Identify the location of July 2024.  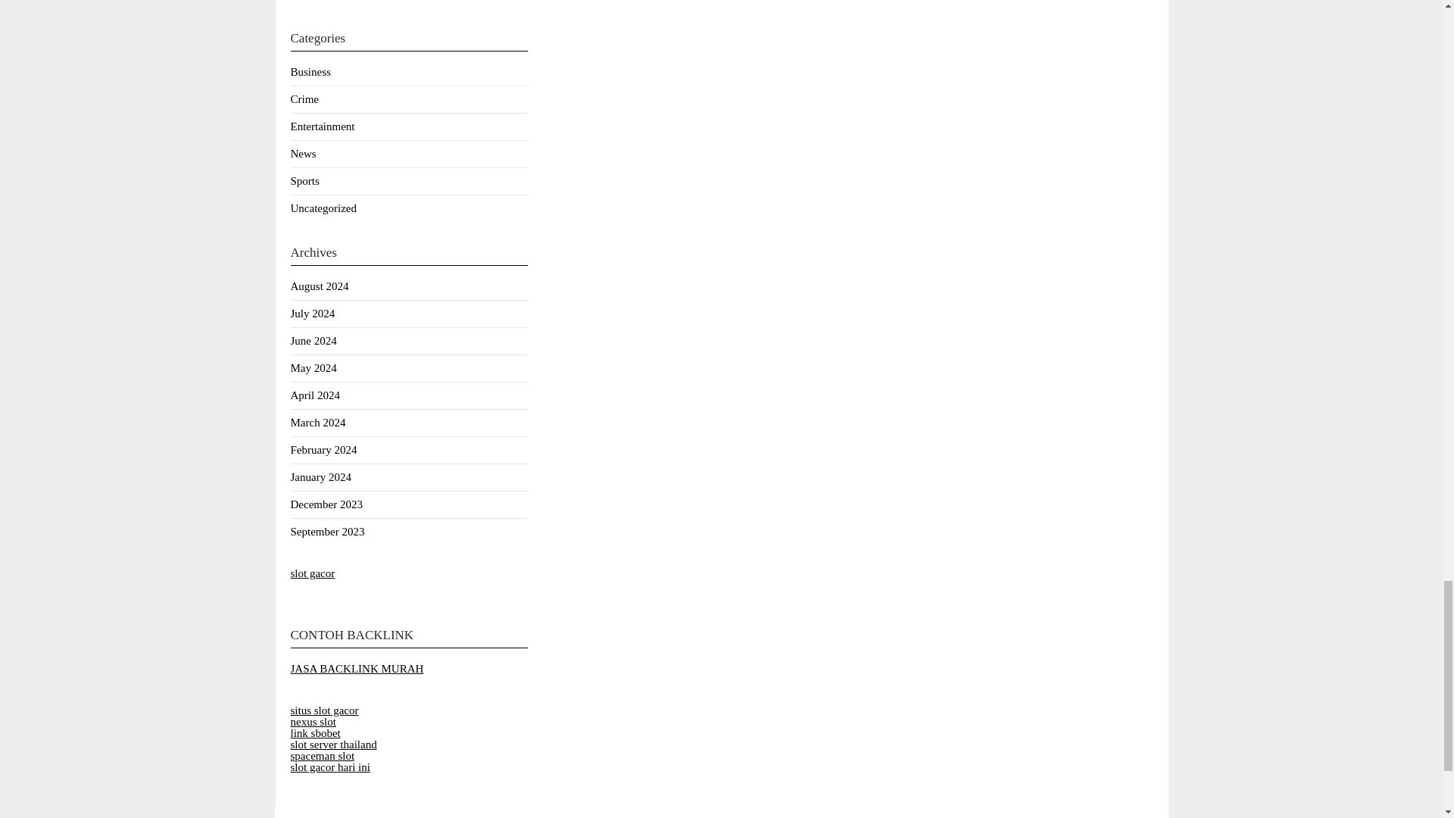
(314, 314).